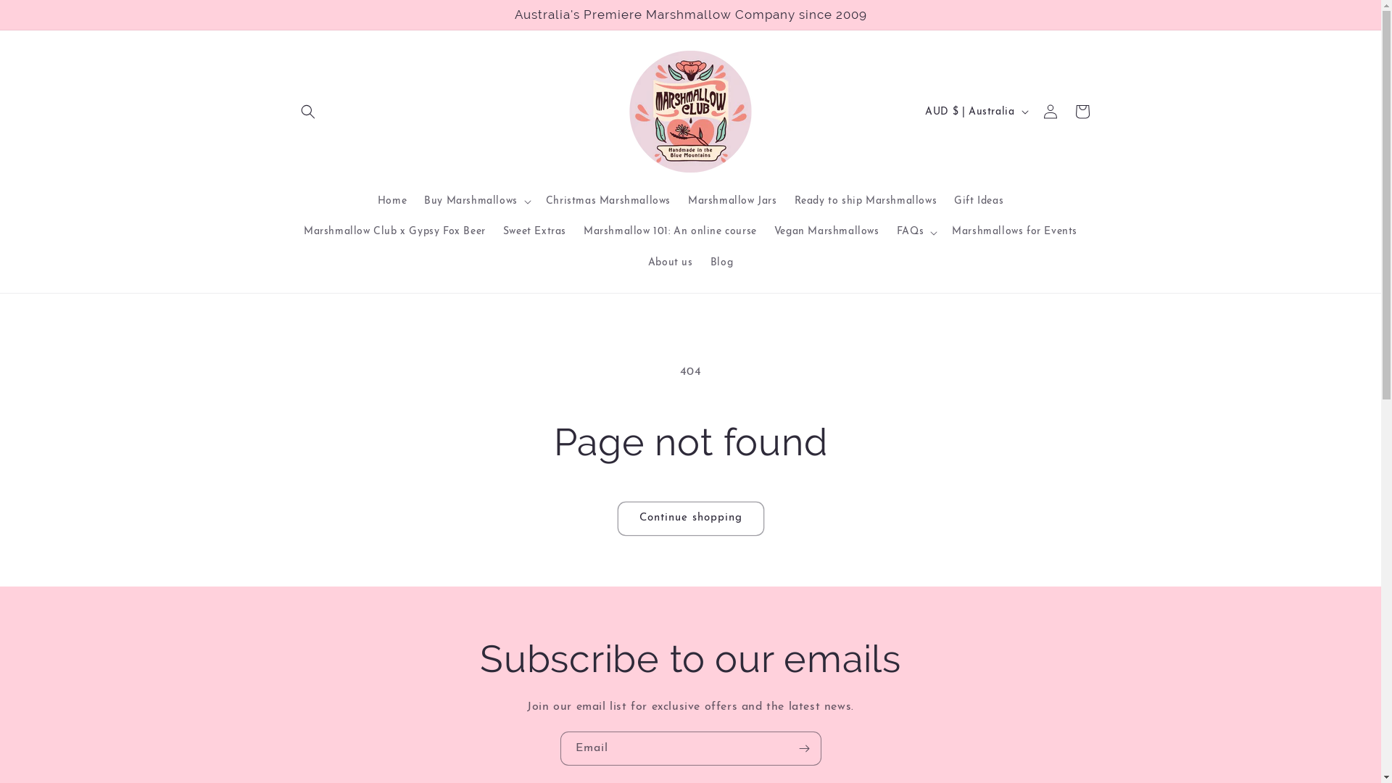  I want to click on Home, so click(391, 202).